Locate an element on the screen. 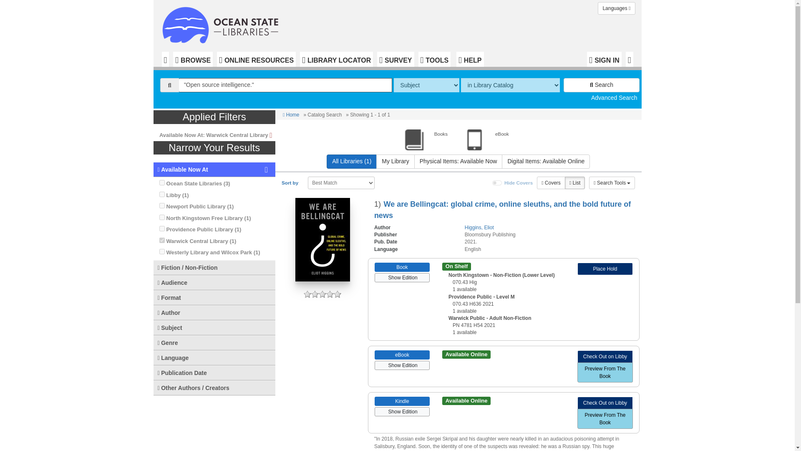 The height and width of the screenshot is (451, 801). SURVEY is located at coordinates (395, 59).